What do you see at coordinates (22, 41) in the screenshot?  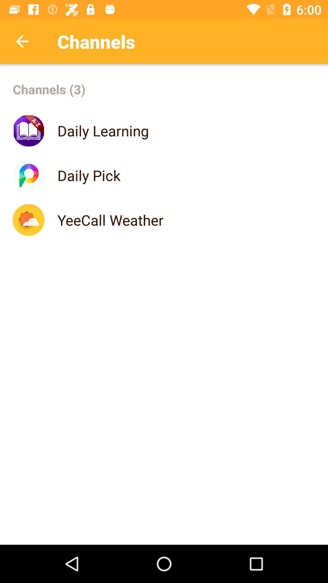 I see `turn on the icon to the left of channels app` at bounding box center [22, 41].